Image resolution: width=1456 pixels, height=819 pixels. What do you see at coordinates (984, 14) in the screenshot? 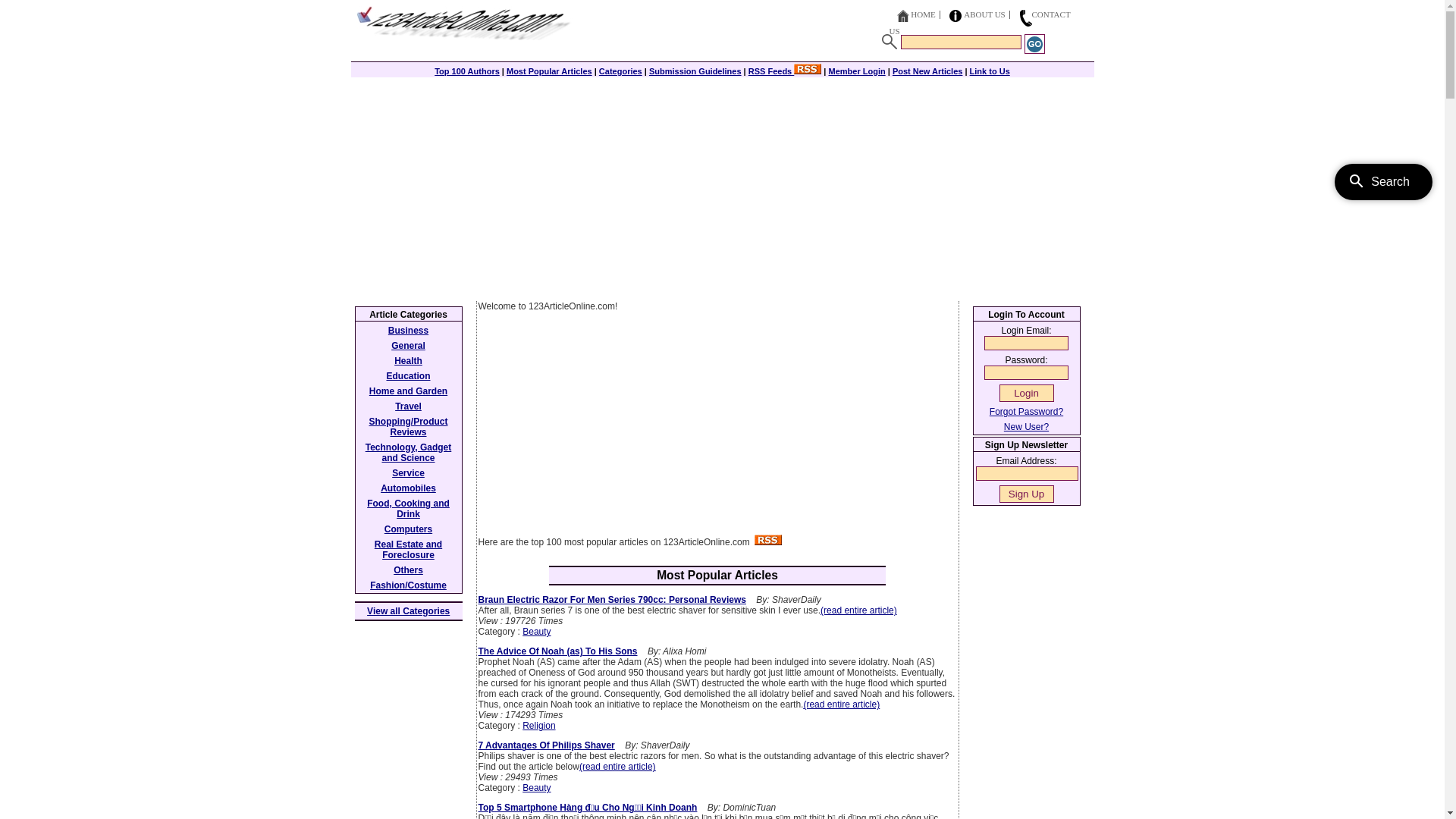
I see `ABOUT US` at bounding box center [984, 14].